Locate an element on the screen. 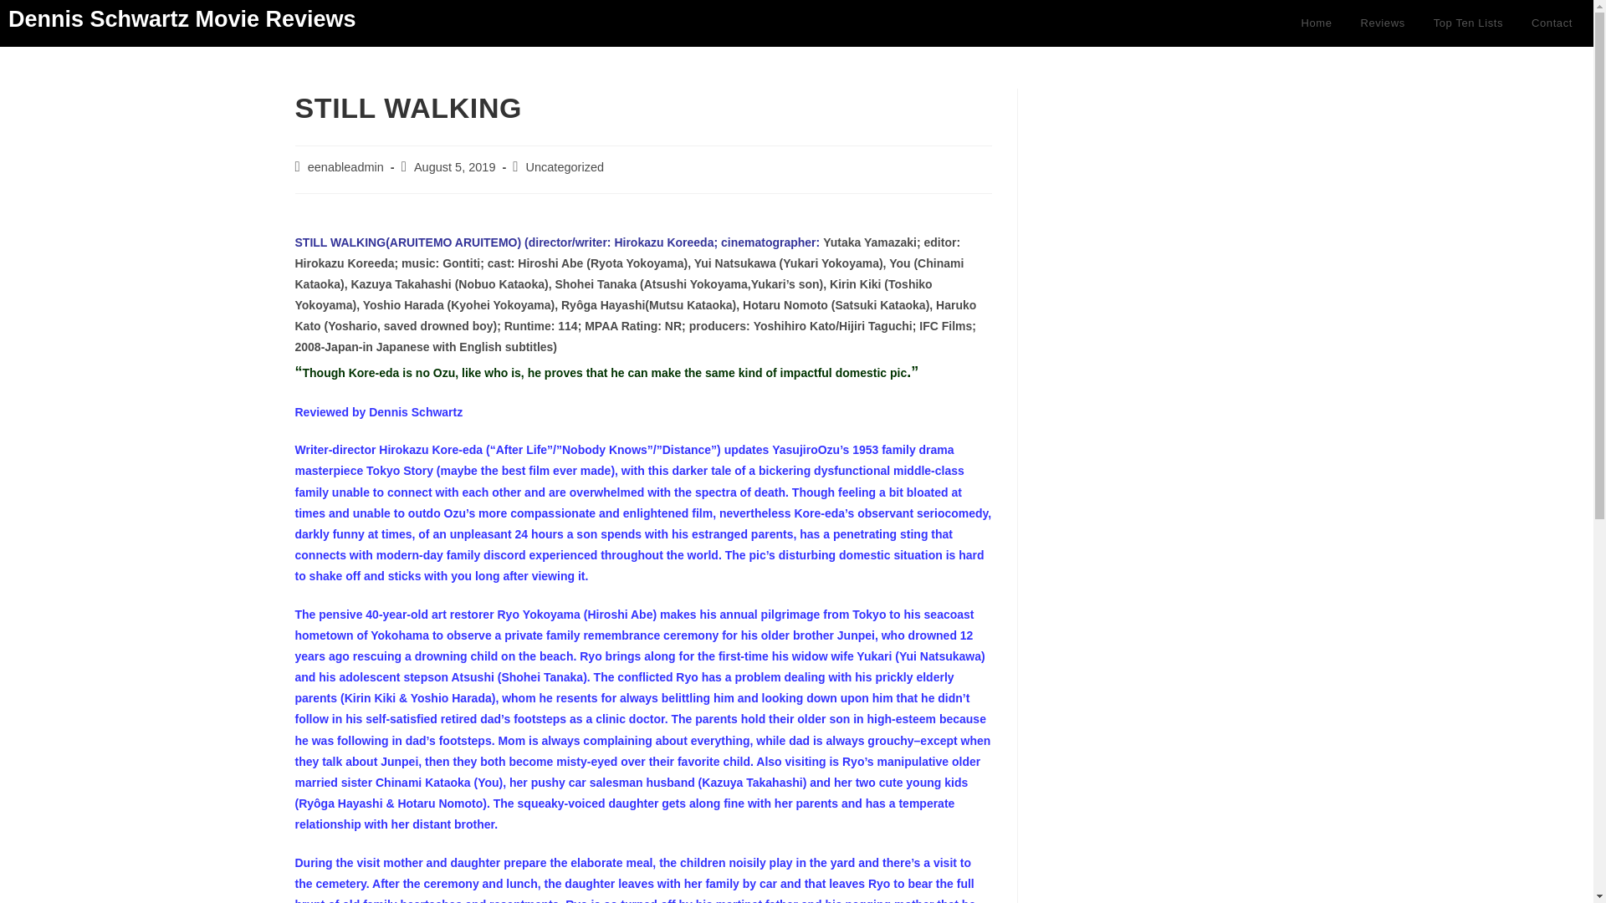 The width and height of the screenshot is (1606, 903). Contact is located at coordinates (1552, 23).